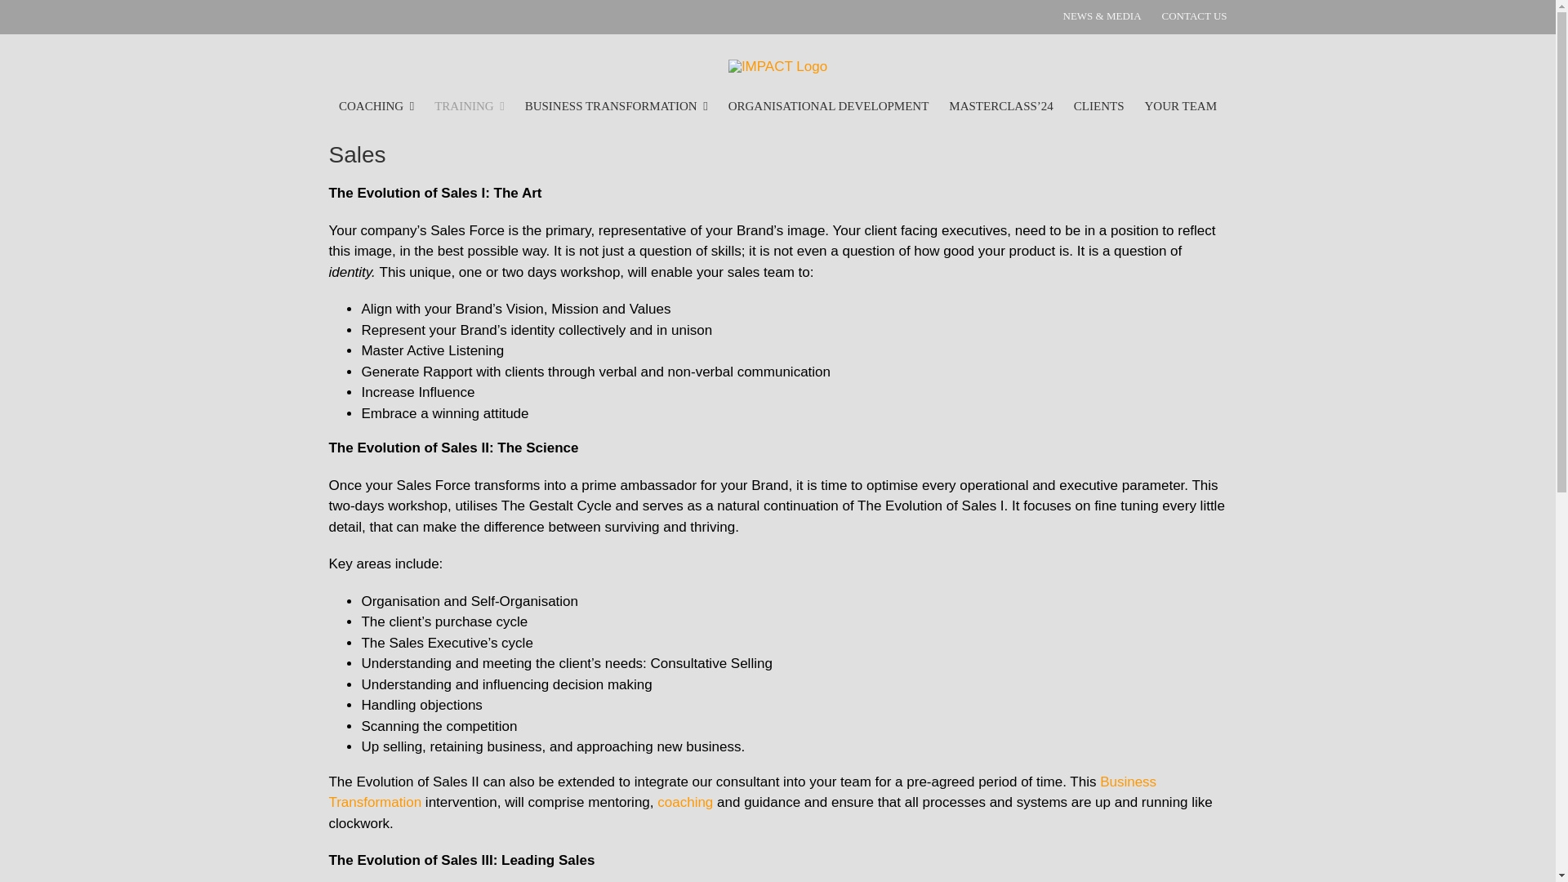 This screenshot has height=882, width=1568. I want to click on BUSINESS TRANSFORMATION, so click(617, 106).